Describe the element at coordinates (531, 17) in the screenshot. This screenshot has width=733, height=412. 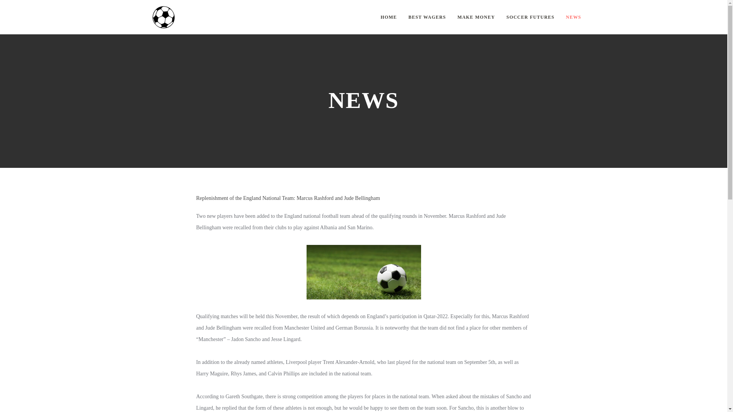
I see `SOCCER FUTURES` at that location.